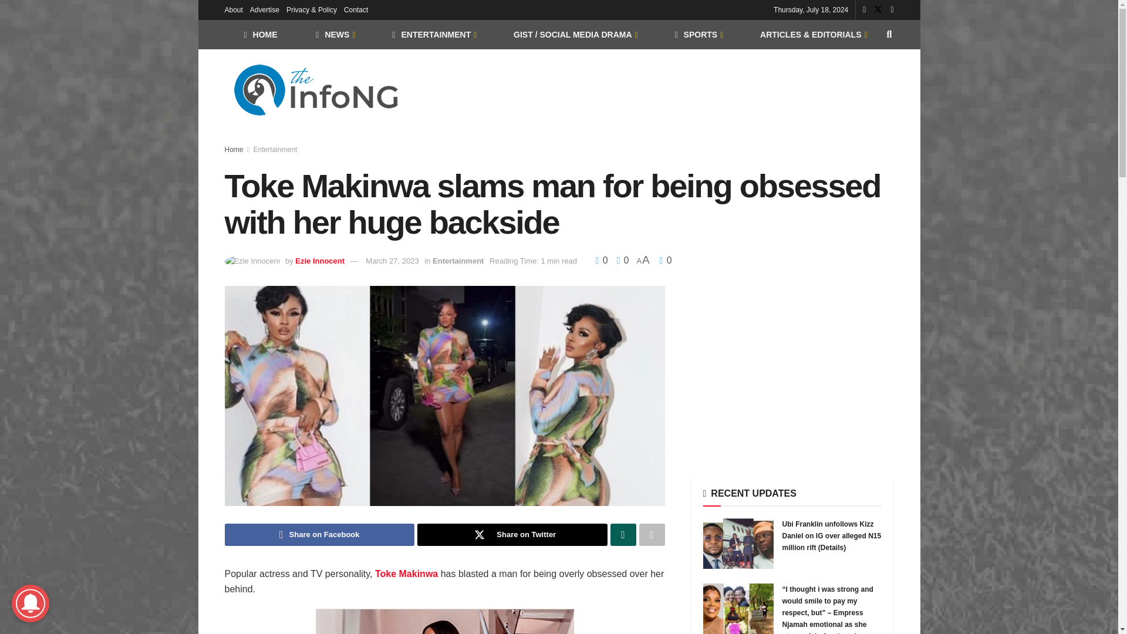  Describe the element at coordinates (792, 367) in the screenshot. I see `Advertisement` at that location.